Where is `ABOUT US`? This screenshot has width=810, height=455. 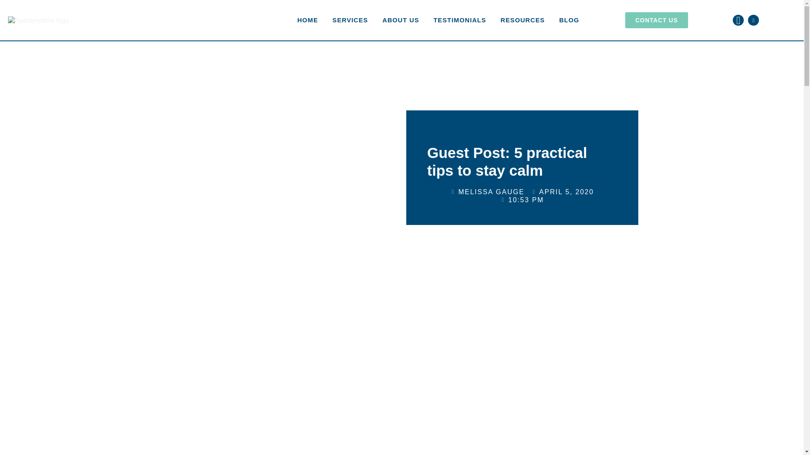 ABOUT US is located at coordinates (400, 20).